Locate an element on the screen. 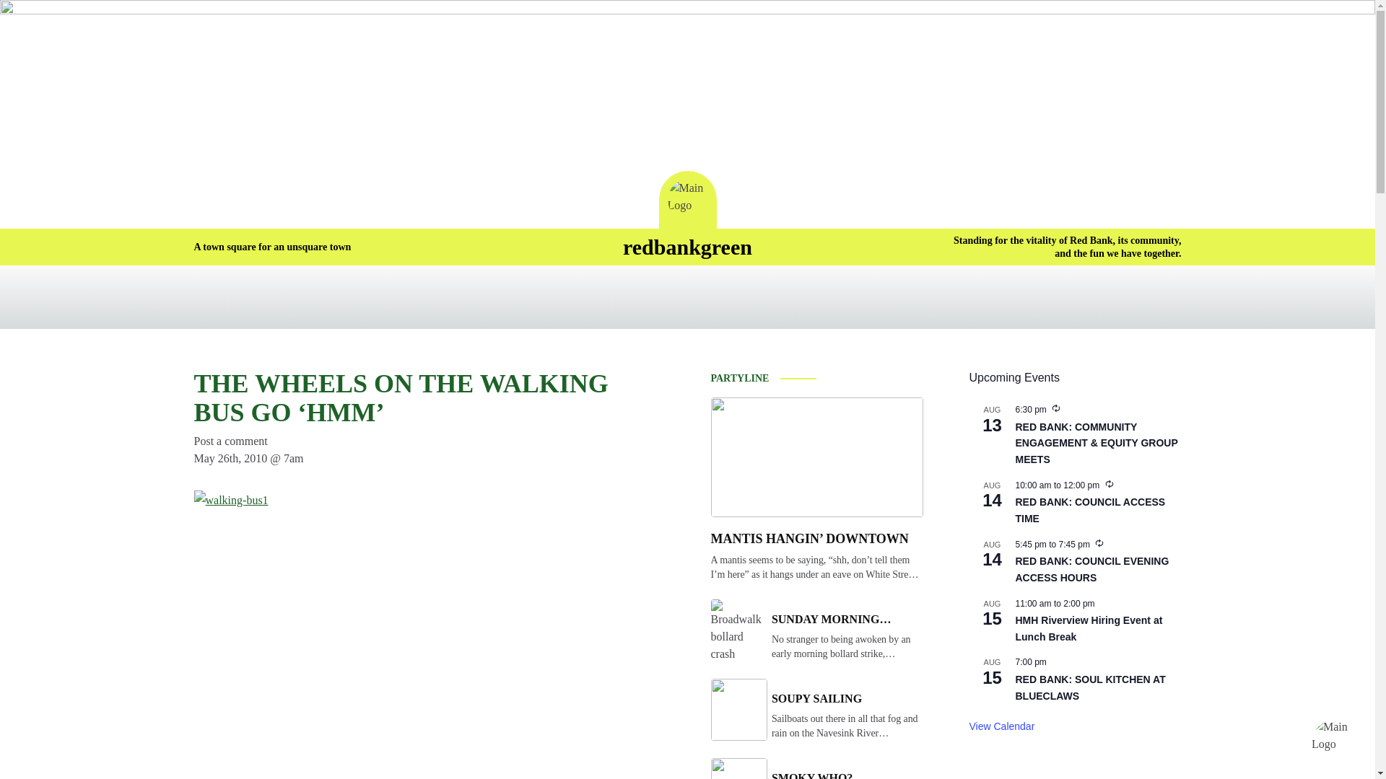 The image size is (1386, 779). walking-bus1 is located at coordinates (374, 626).